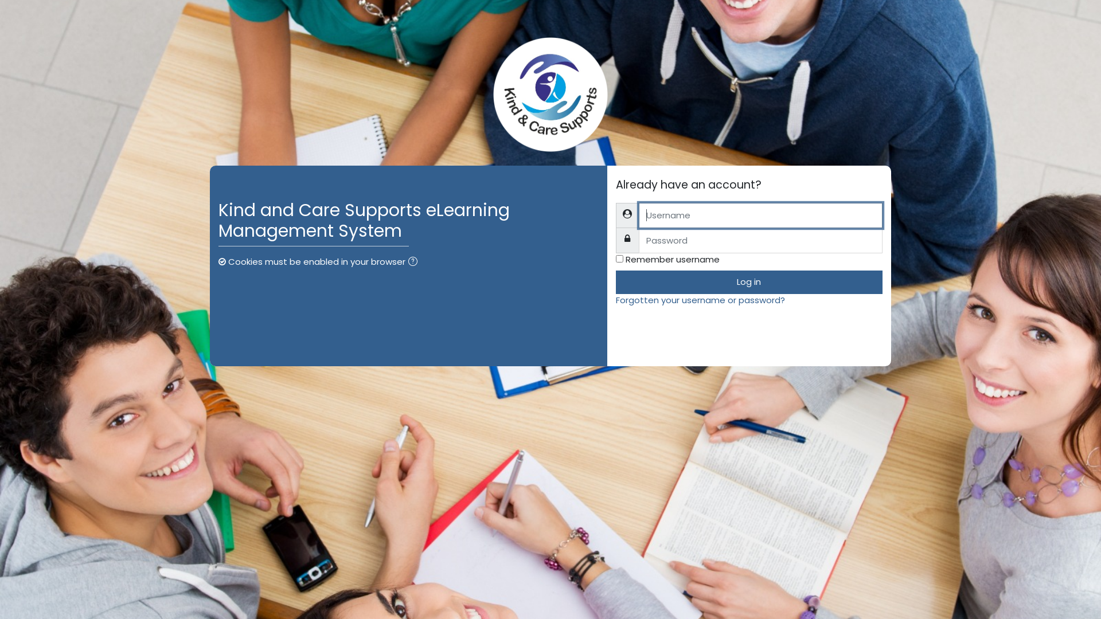 Image resolution: width=1101 pixels, height=619 pixels. What do you see at coordinates (701, 300) in the screenshot?
I see `Forgotten your username or password?` at bounding box center [701, 300].